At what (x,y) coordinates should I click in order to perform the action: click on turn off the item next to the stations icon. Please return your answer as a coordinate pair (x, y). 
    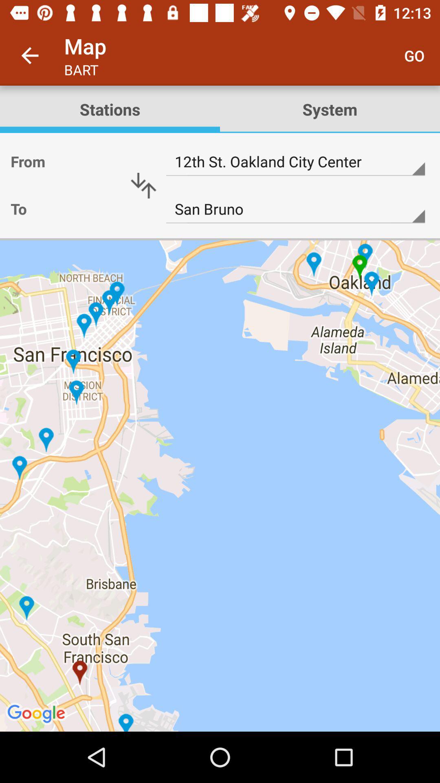
    Looking at the image, I should click on (330, 109).